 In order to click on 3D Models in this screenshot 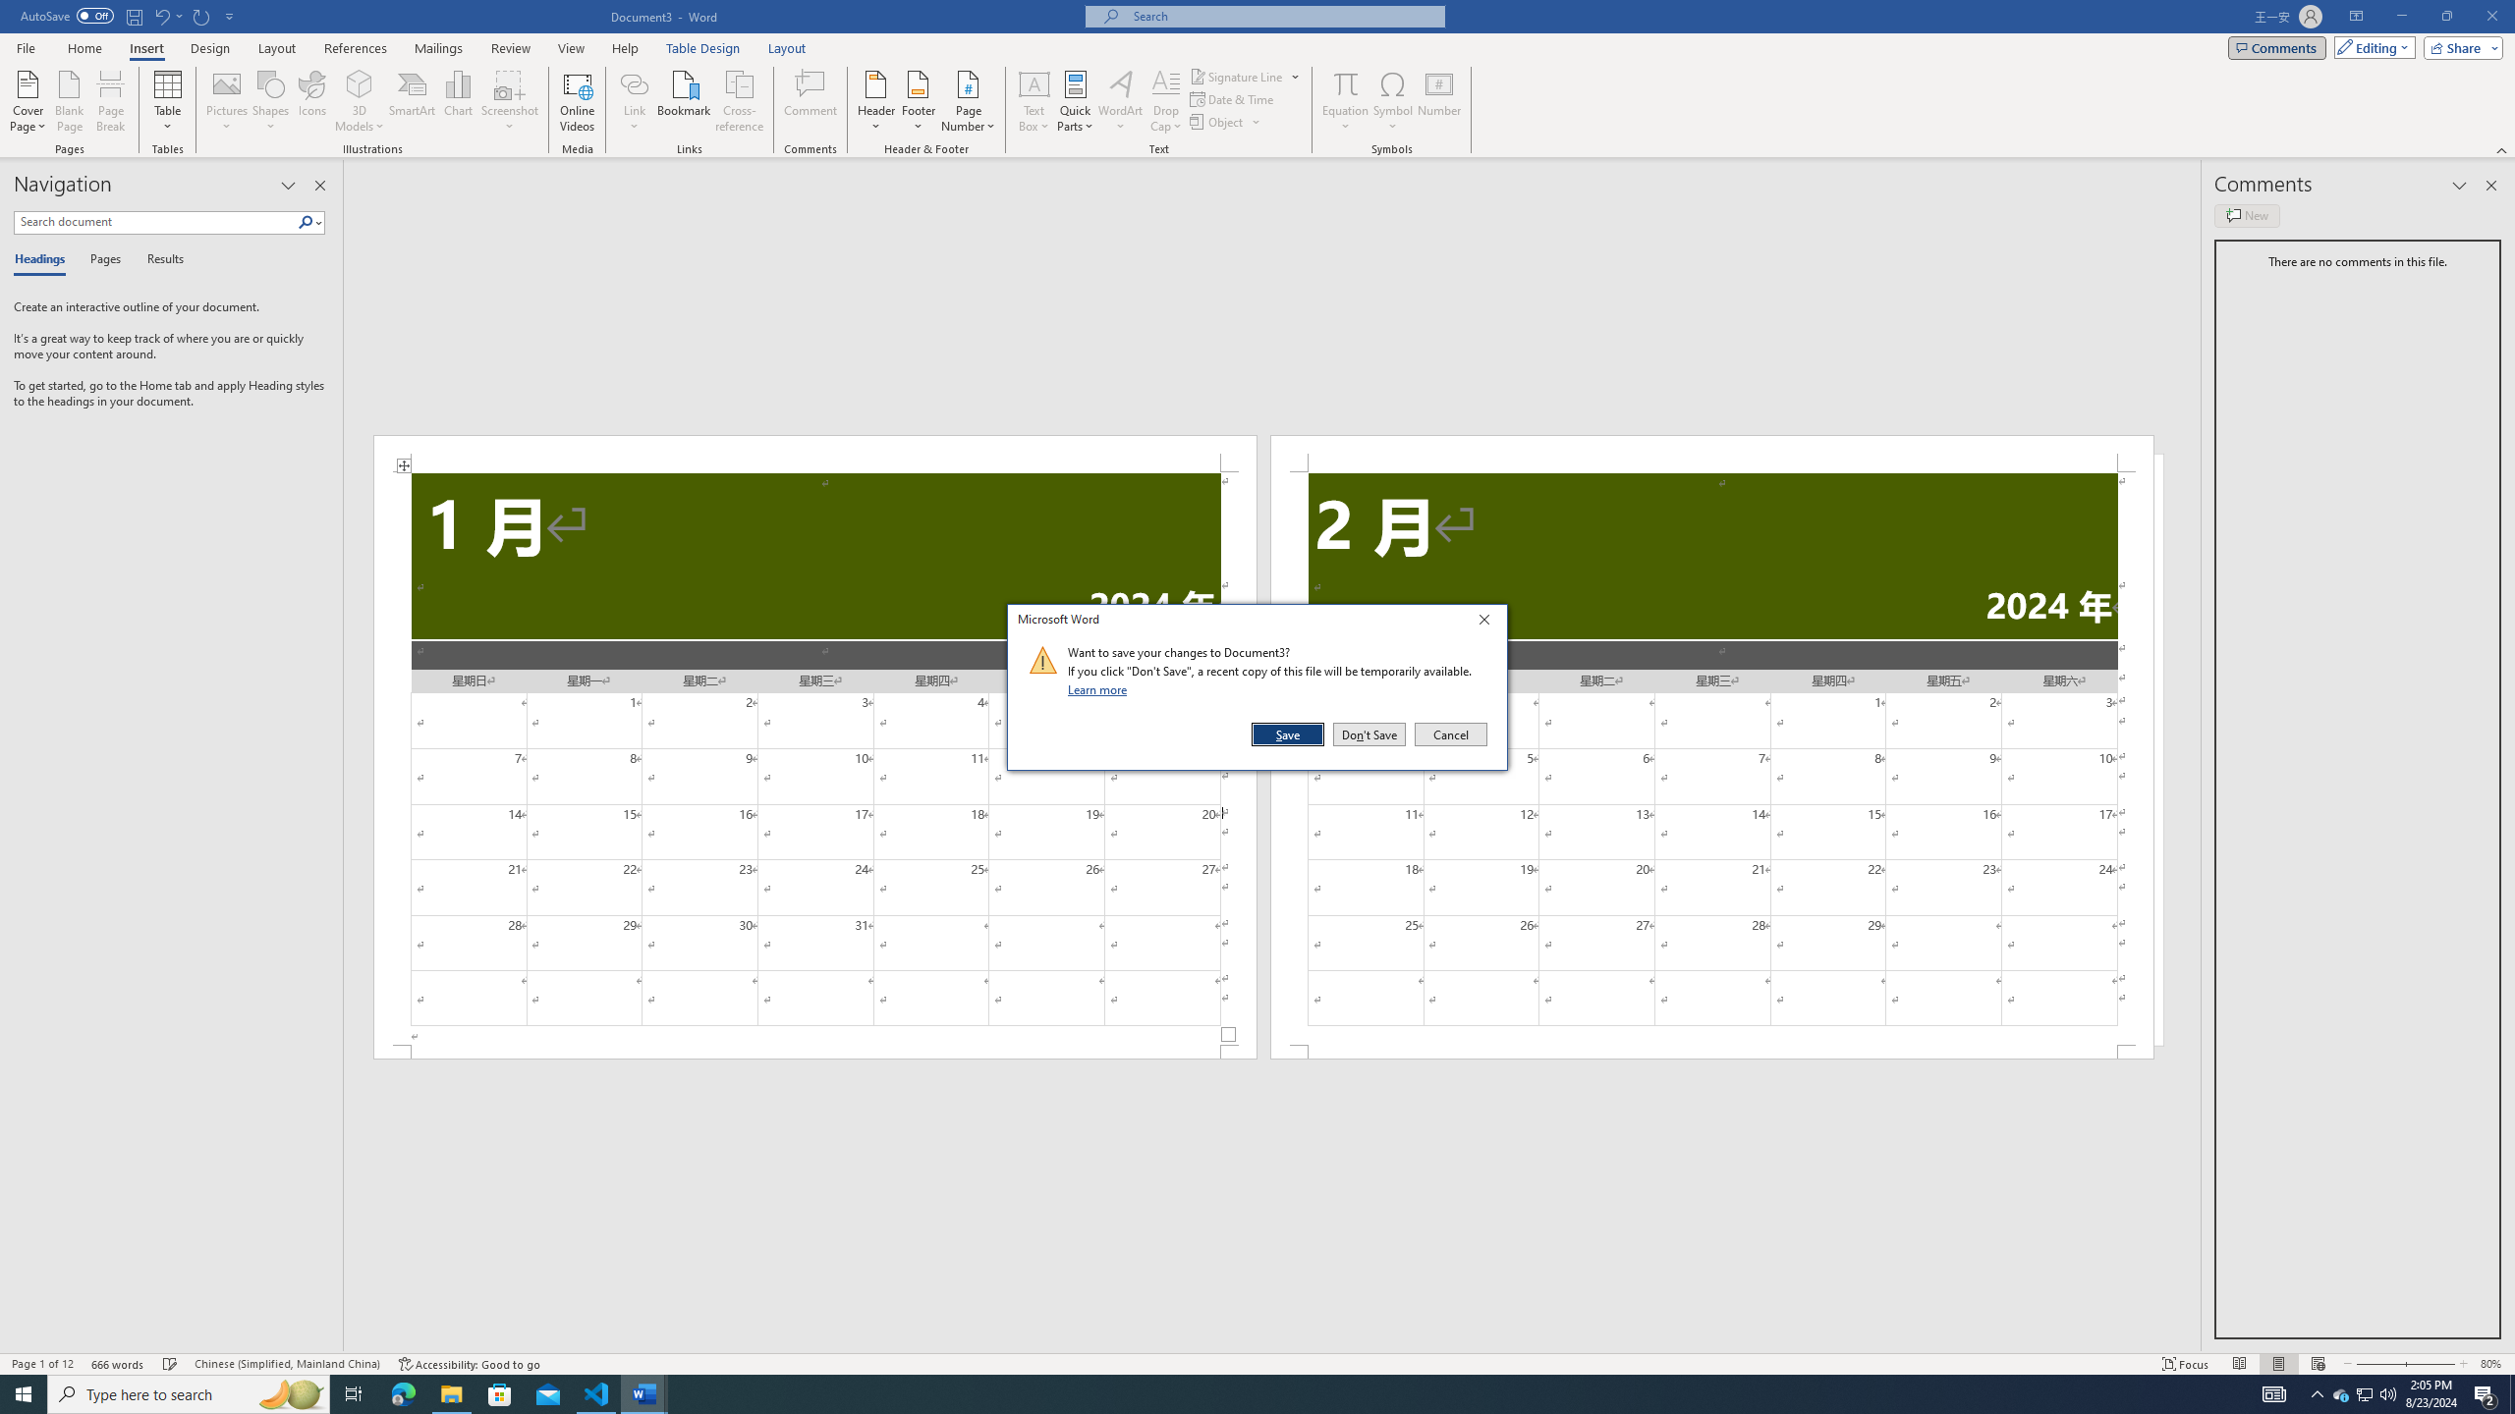, I will do `click(360, 101)`.